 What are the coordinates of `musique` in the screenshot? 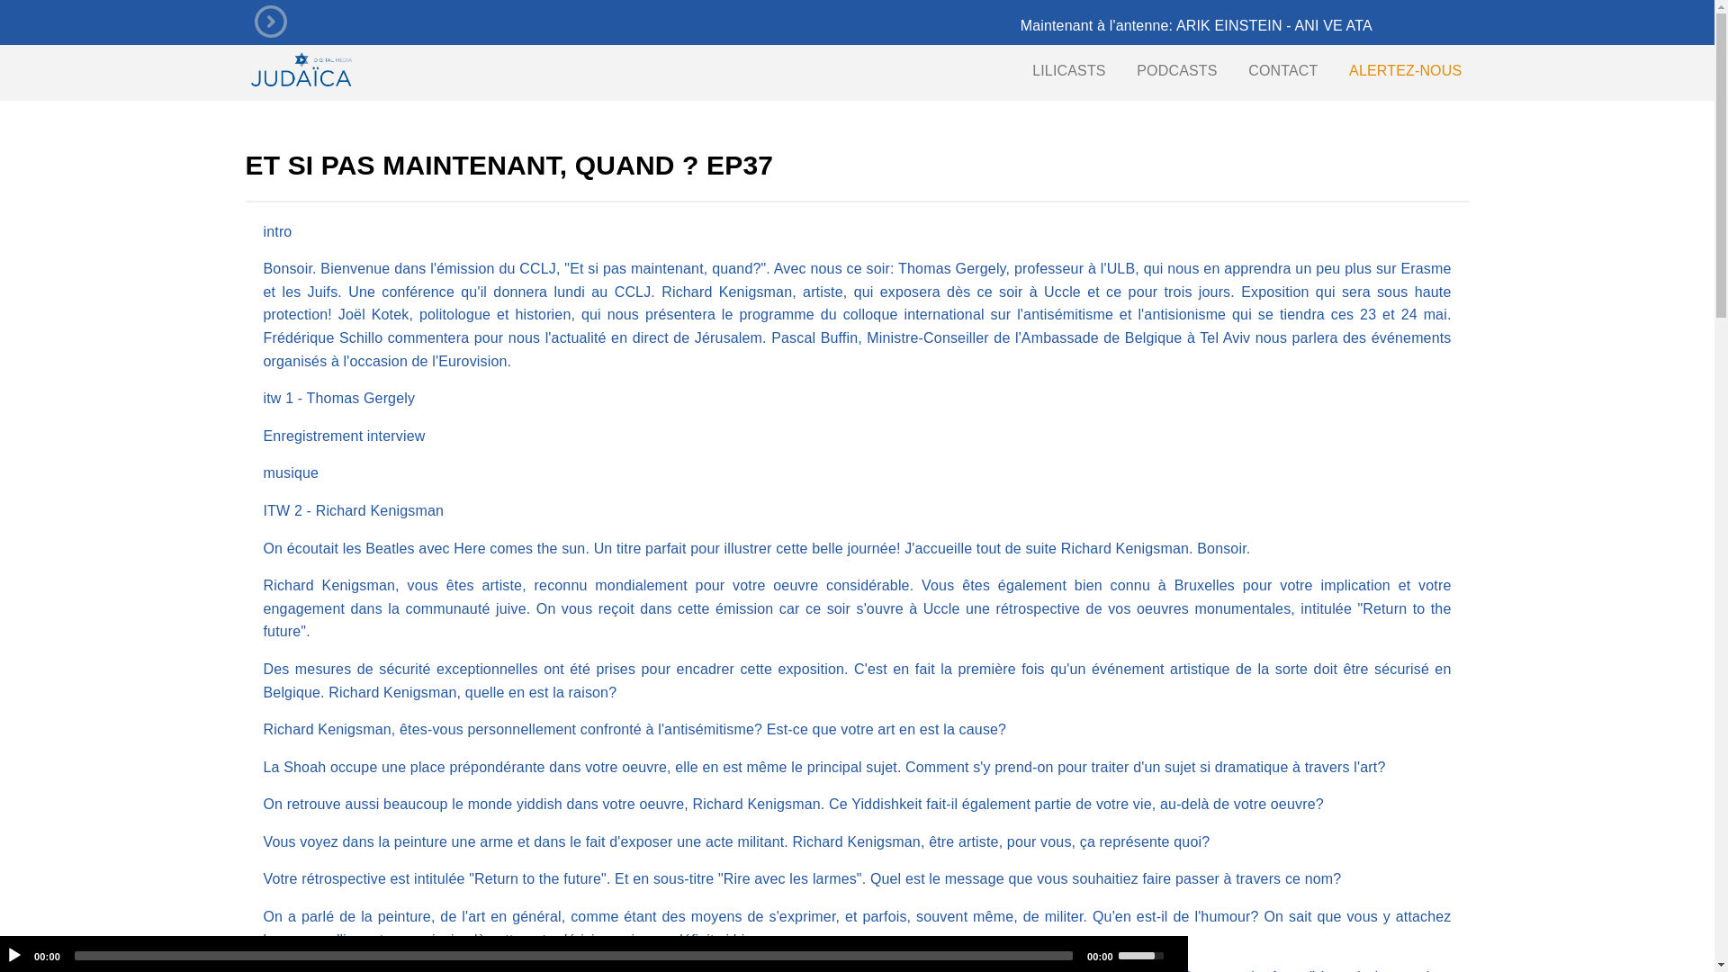 It's located at (291, 473).